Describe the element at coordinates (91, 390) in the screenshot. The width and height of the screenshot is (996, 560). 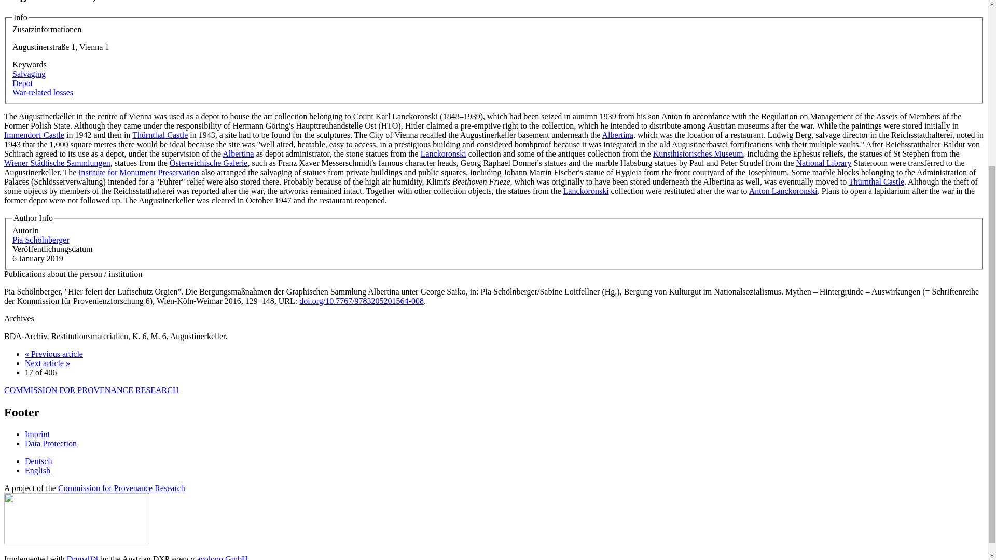
I see `COMMISSION FOR PROVENANCE RESEARCH` at that location.